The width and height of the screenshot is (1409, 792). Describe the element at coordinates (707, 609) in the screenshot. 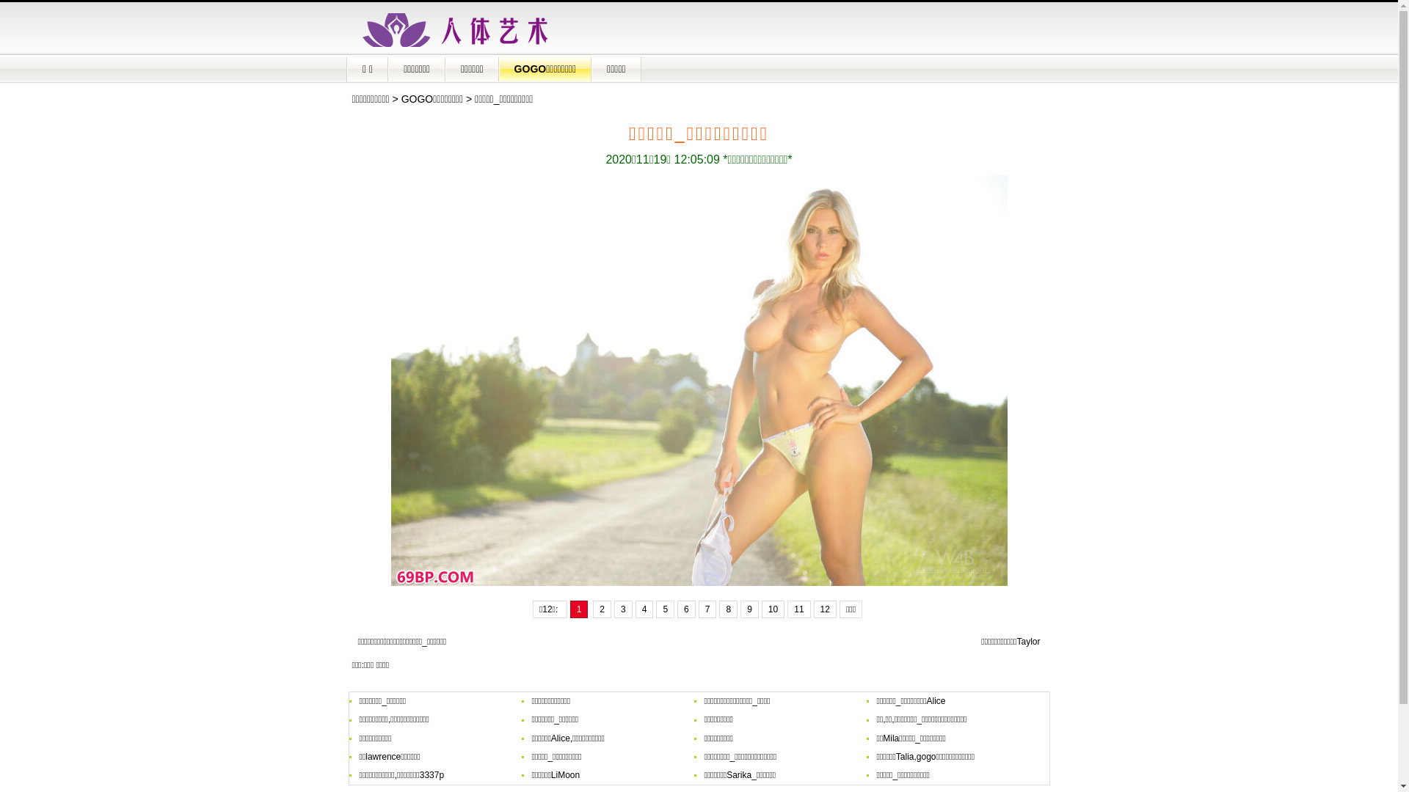

I see `7` at that location.